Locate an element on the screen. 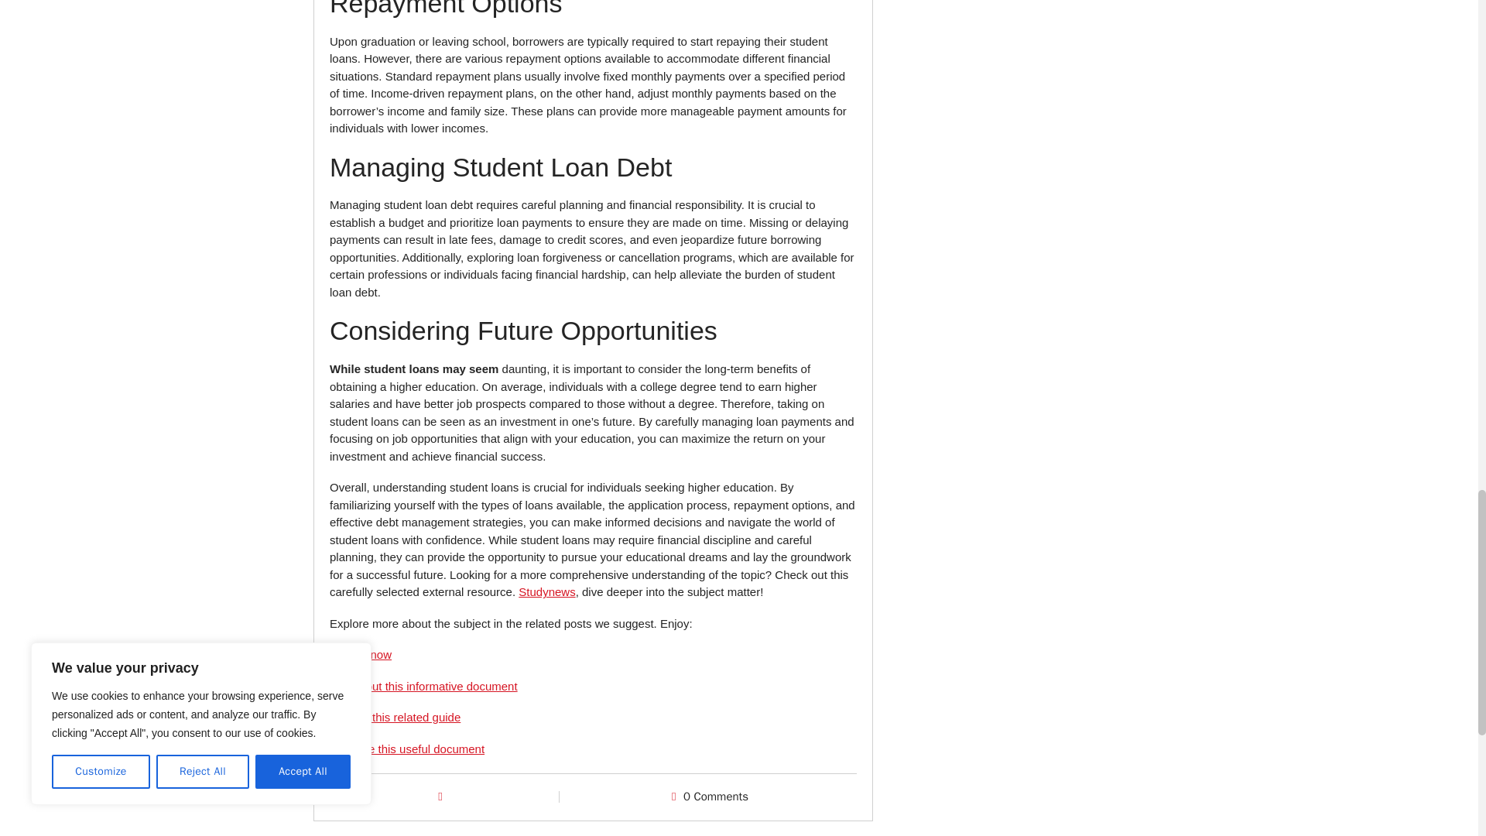 This screenshot has height=836, width=1486. Access now is located at coordinates (361, 655).